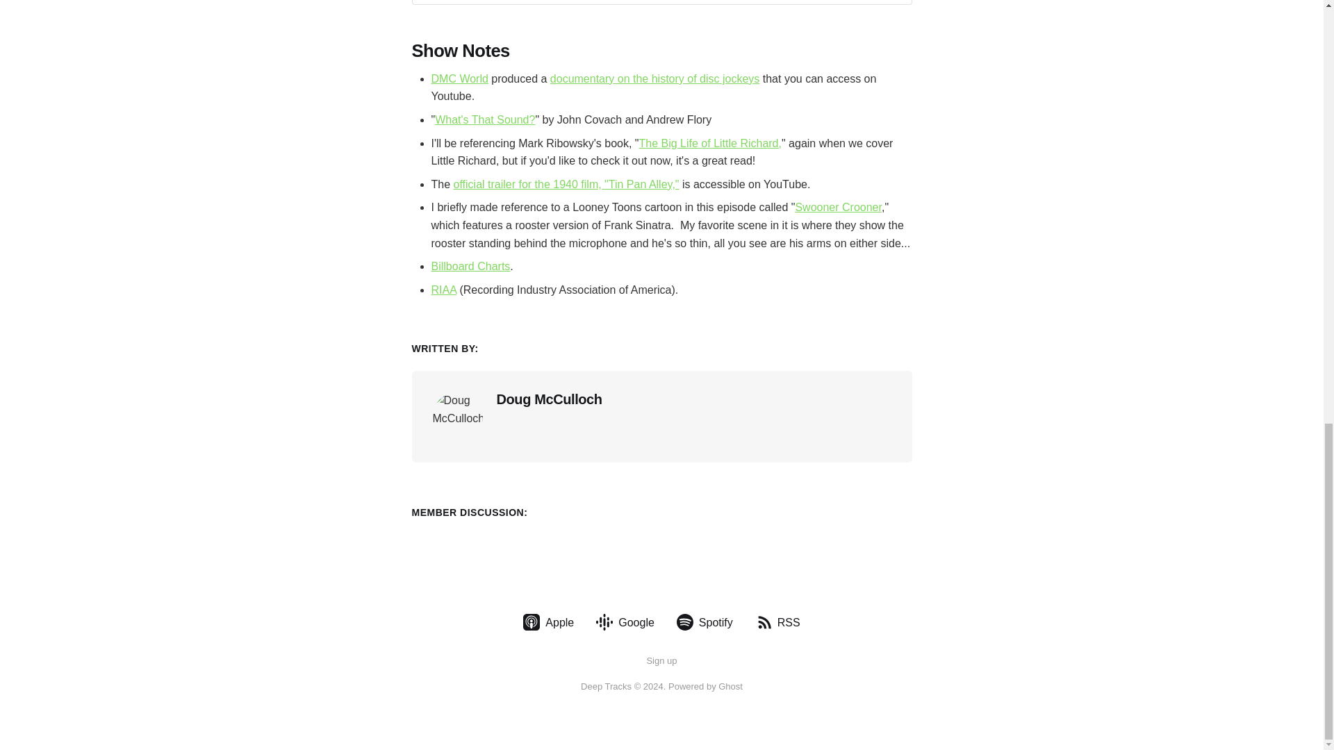  I want to click on official trailer for the 1940 film, "Tin Pan Alley,", so click(566, 185).